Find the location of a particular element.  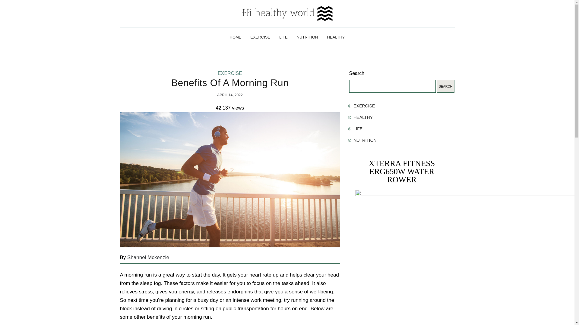

NUTRITION is located at coordinates (365, 140).